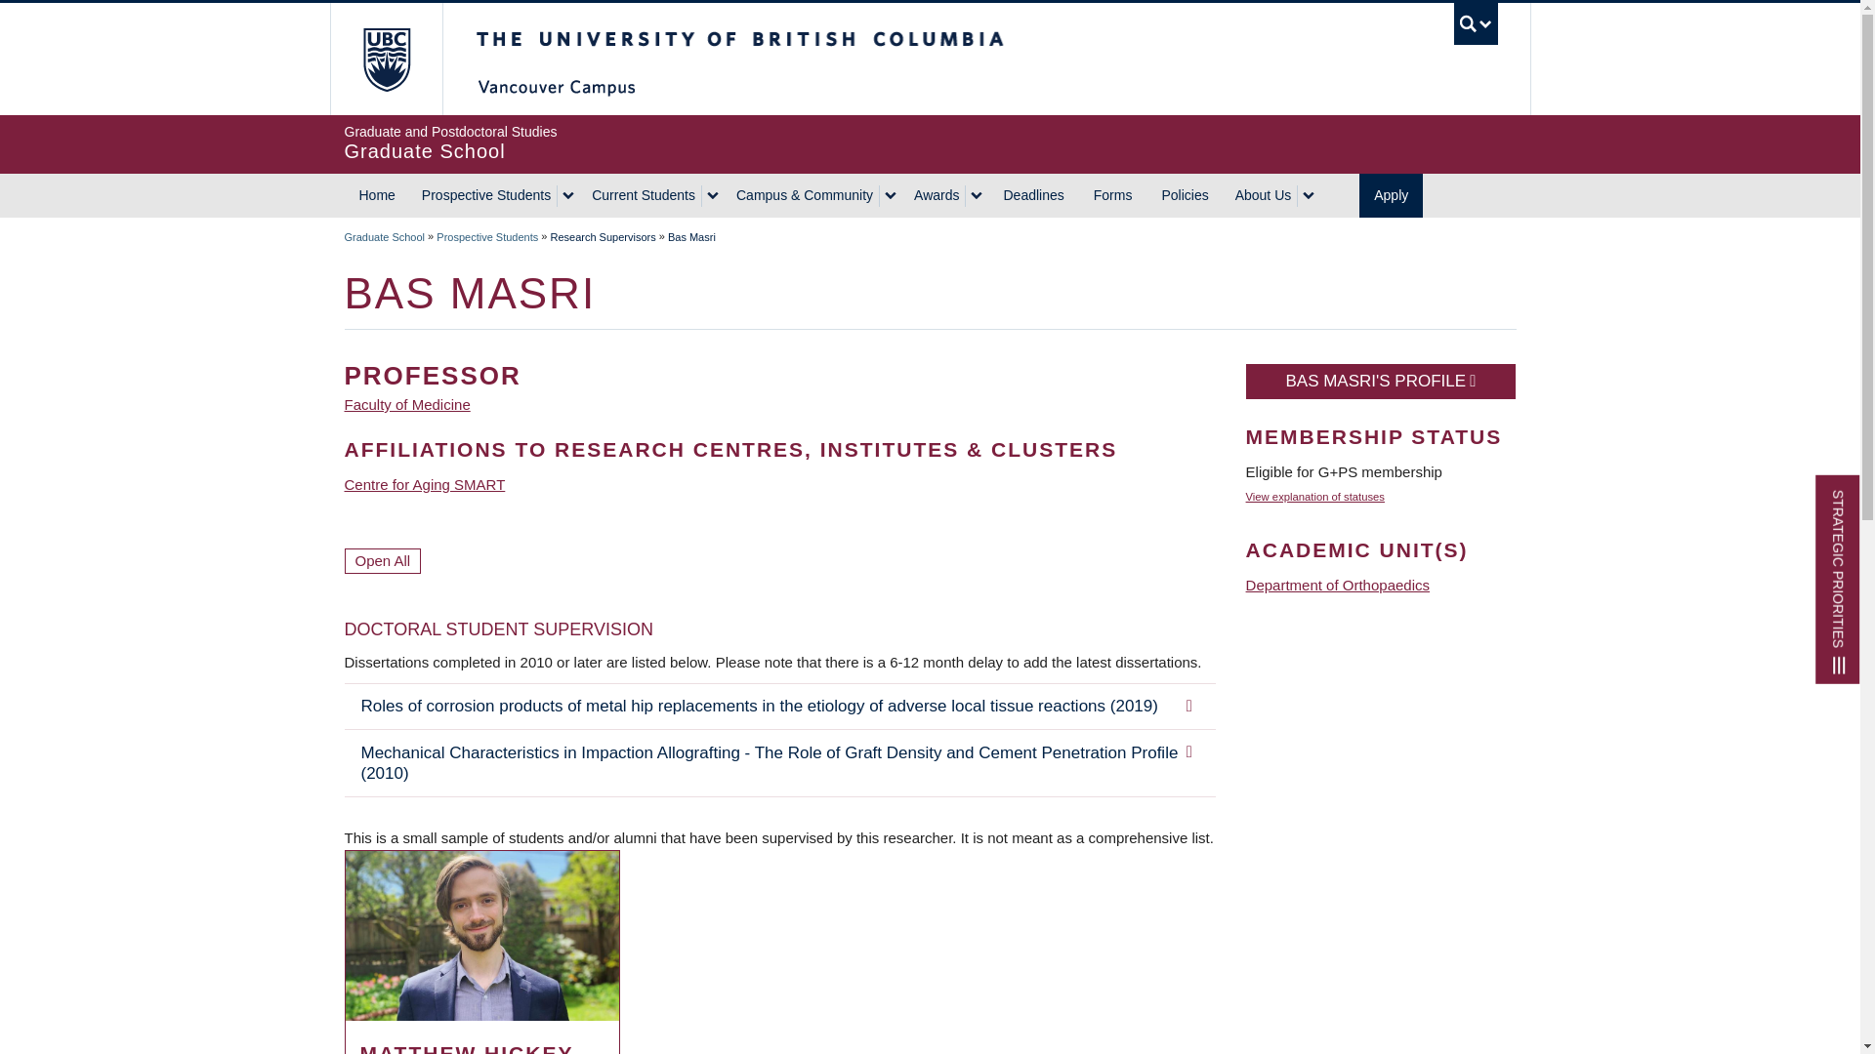  Describe the element at coordinates (641, 195) in the screenshot. I see `Prospective Students` at that location.